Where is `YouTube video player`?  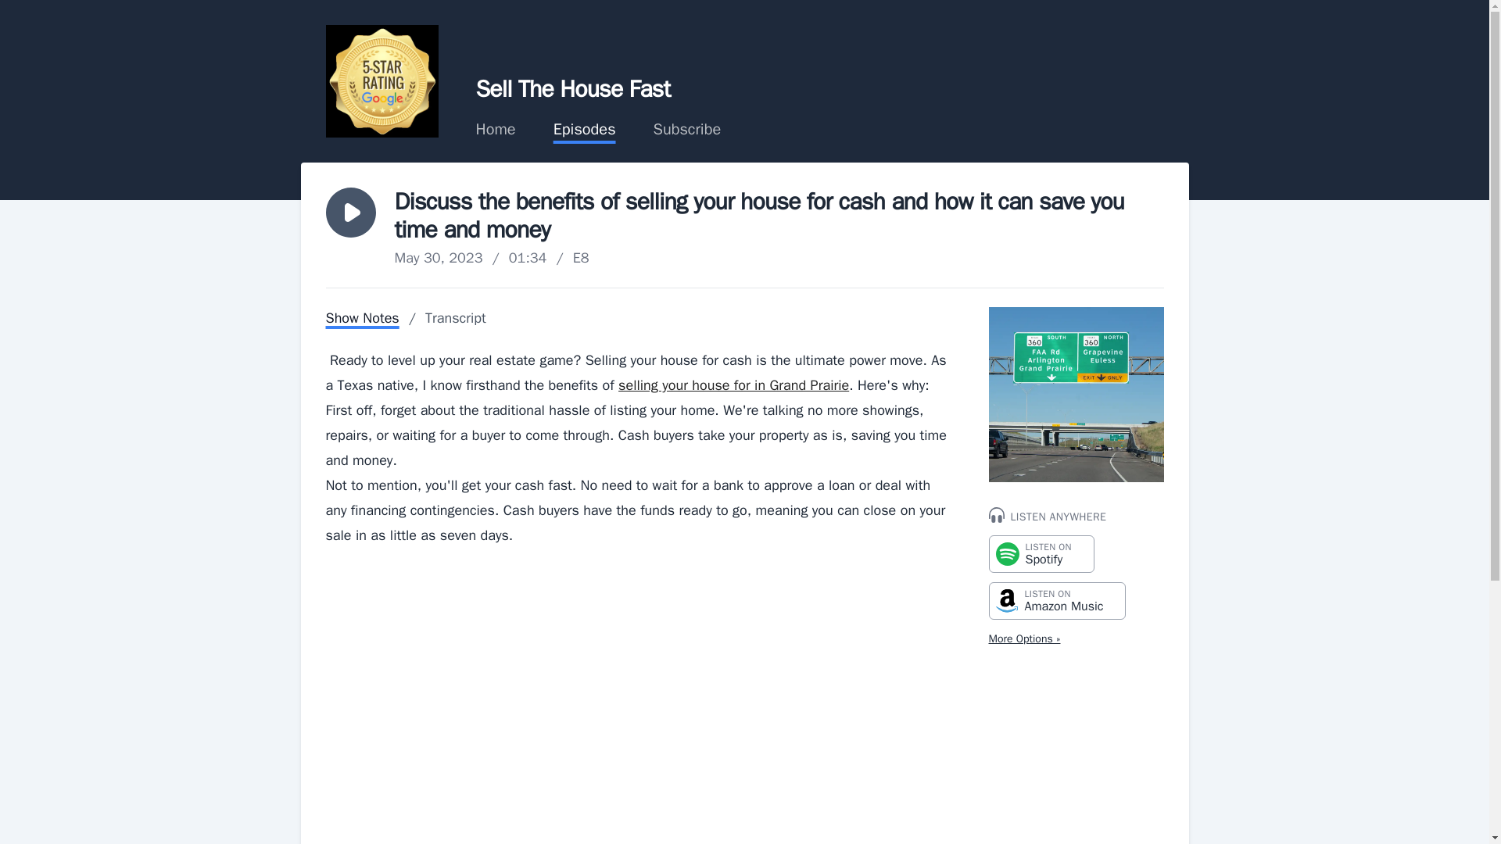 YouTube video player is located at coordinates (1057, 600).